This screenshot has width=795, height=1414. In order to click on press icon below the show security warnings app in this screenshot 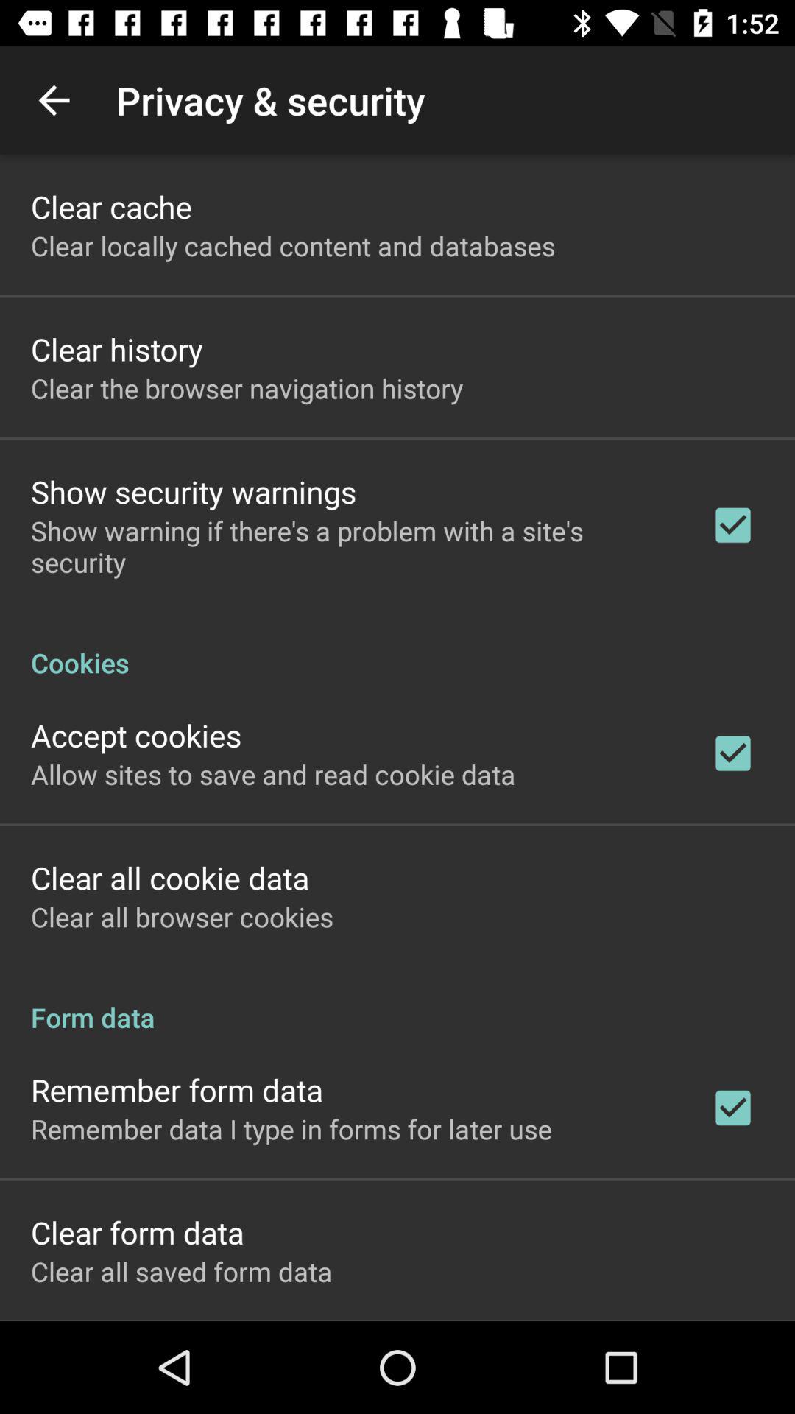, I will do `click(351, 546)`.